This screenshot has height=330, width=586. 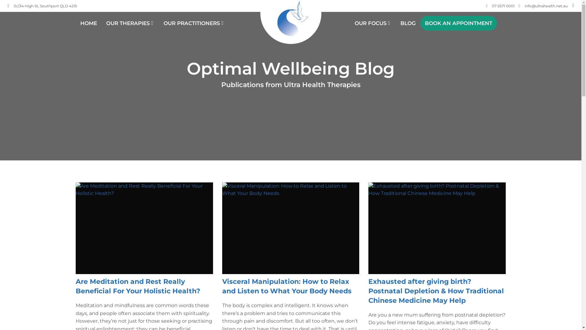 I want to click on OUR FOCUS, so click(x=373, y=23).